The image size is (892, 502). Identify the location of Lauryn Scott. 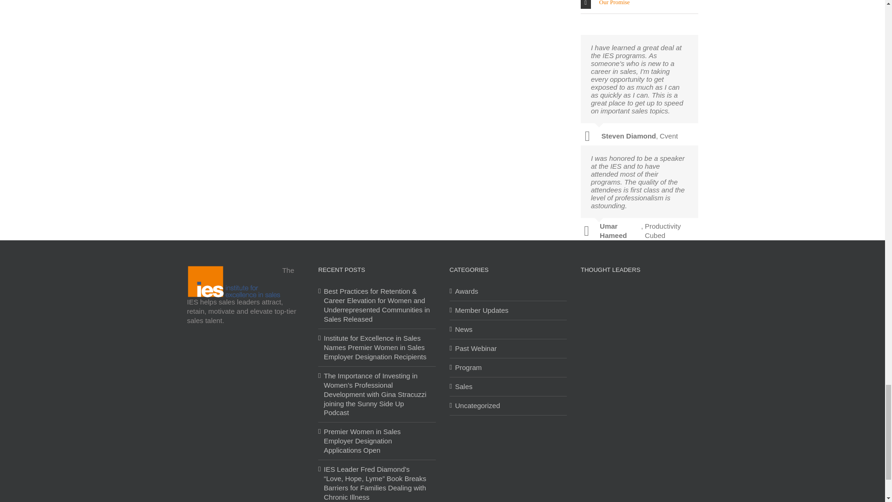
(624, 360).